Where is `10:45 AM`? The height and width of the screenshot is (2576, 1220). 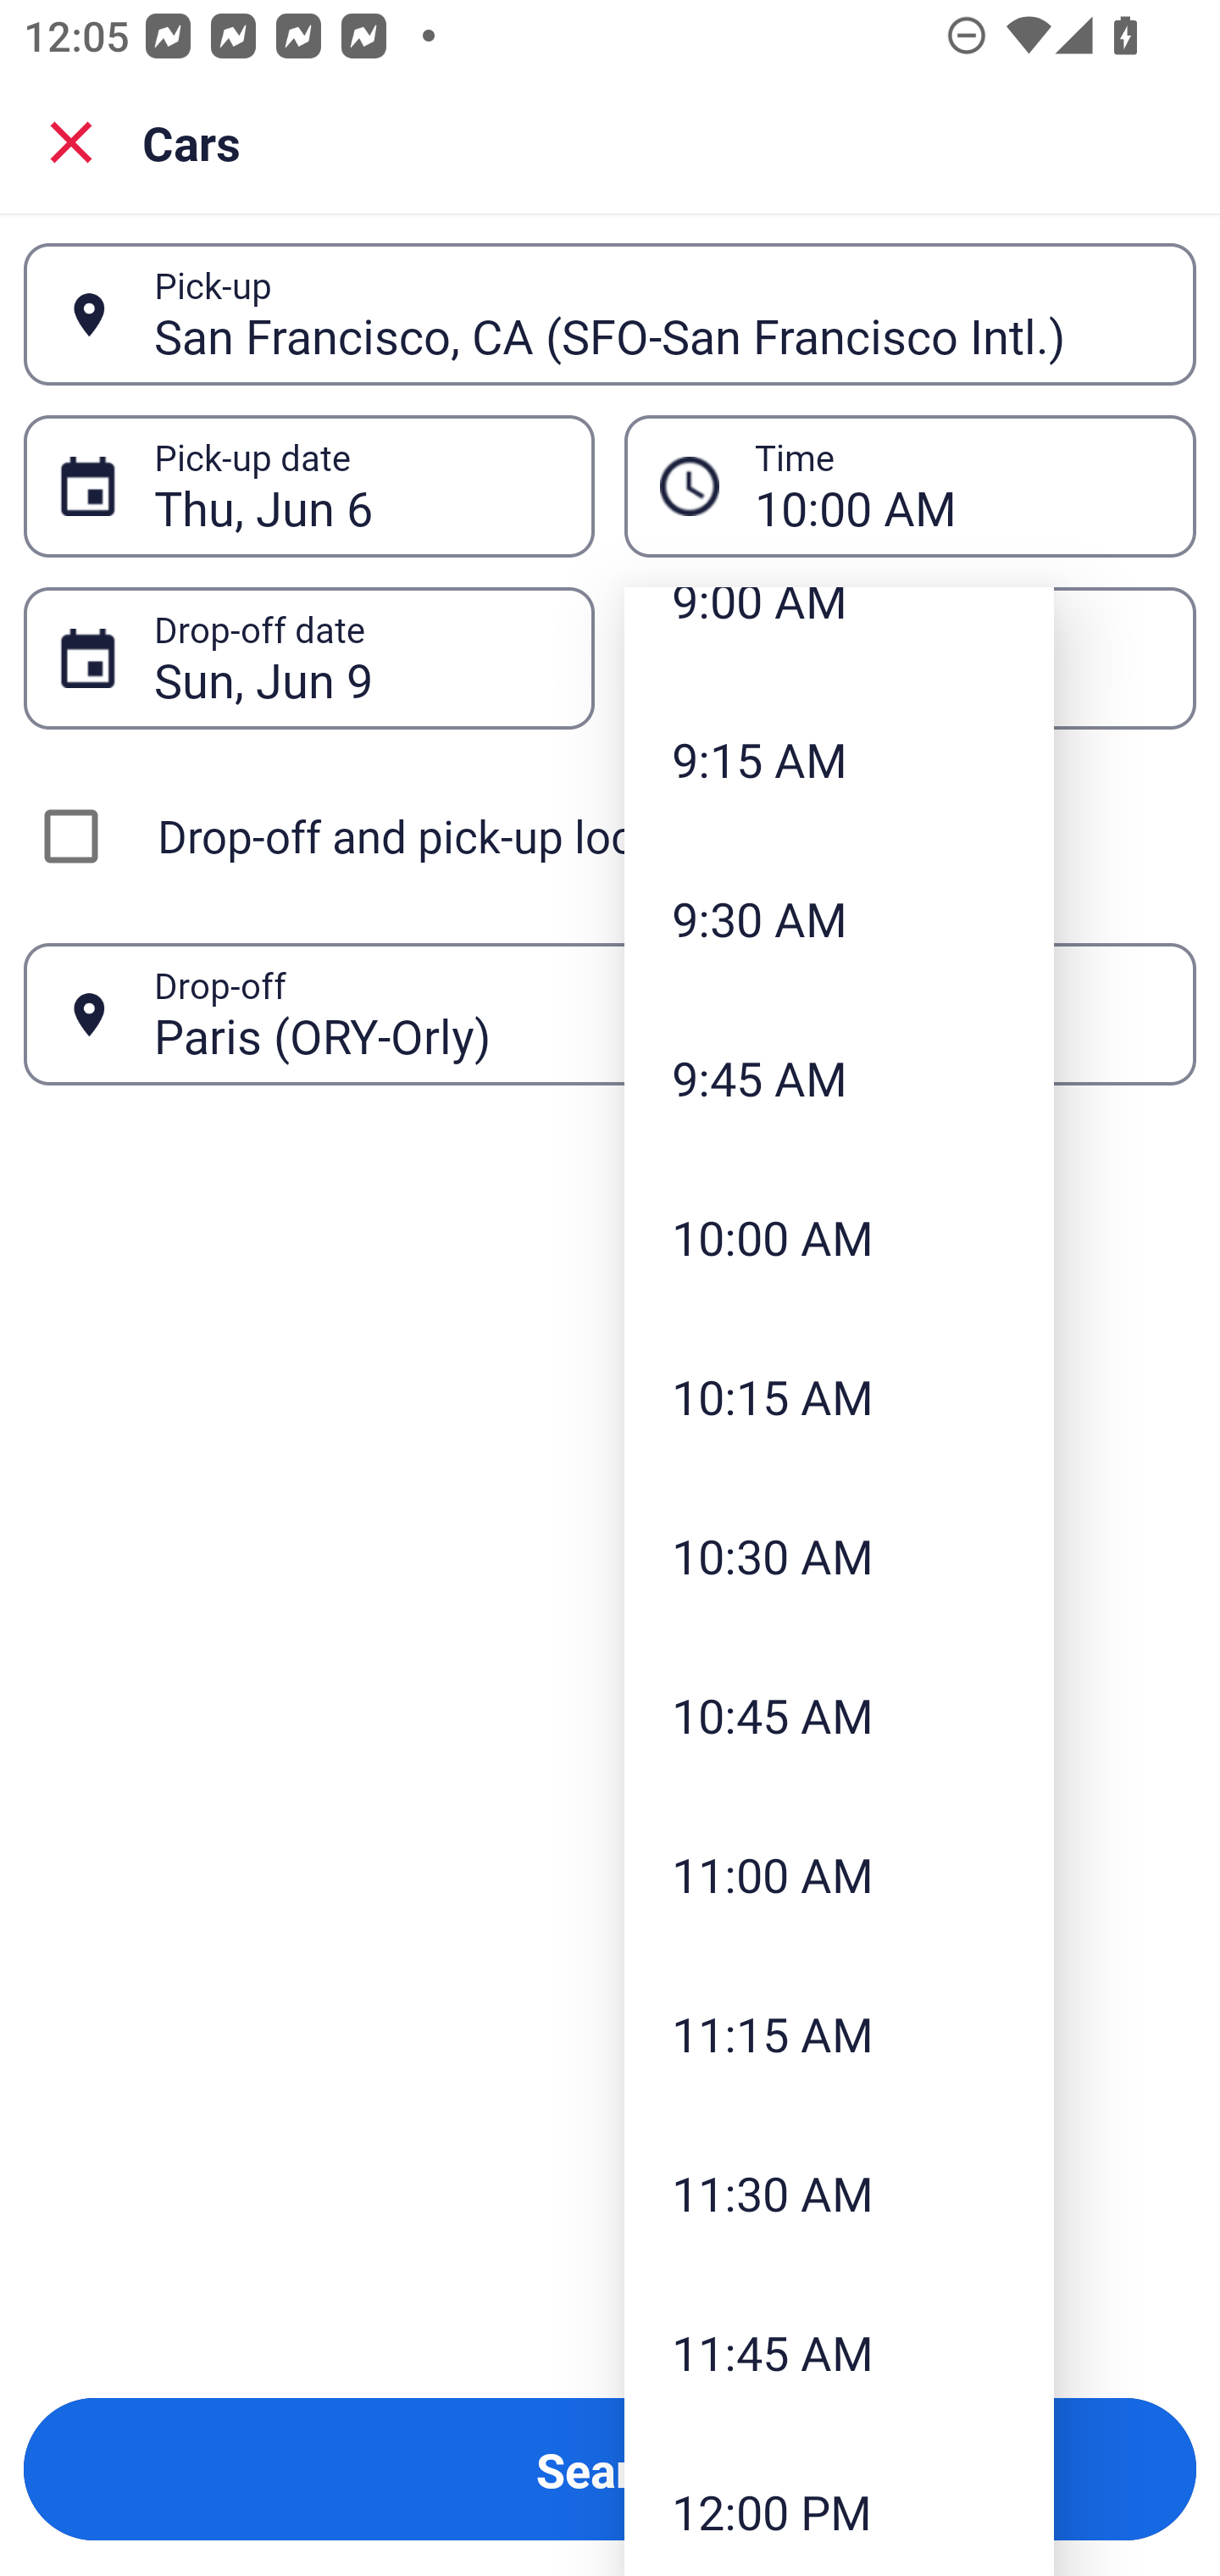 10:45 AM is located at coordinates (839, 1715).